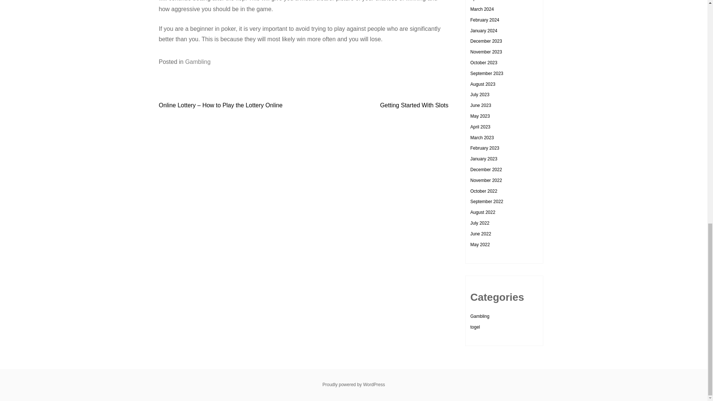 The height and width of the screenshot is (401, 713). Describe the element at coordinates (486, 52) in the screenshot. I see `November 2023` at that location.